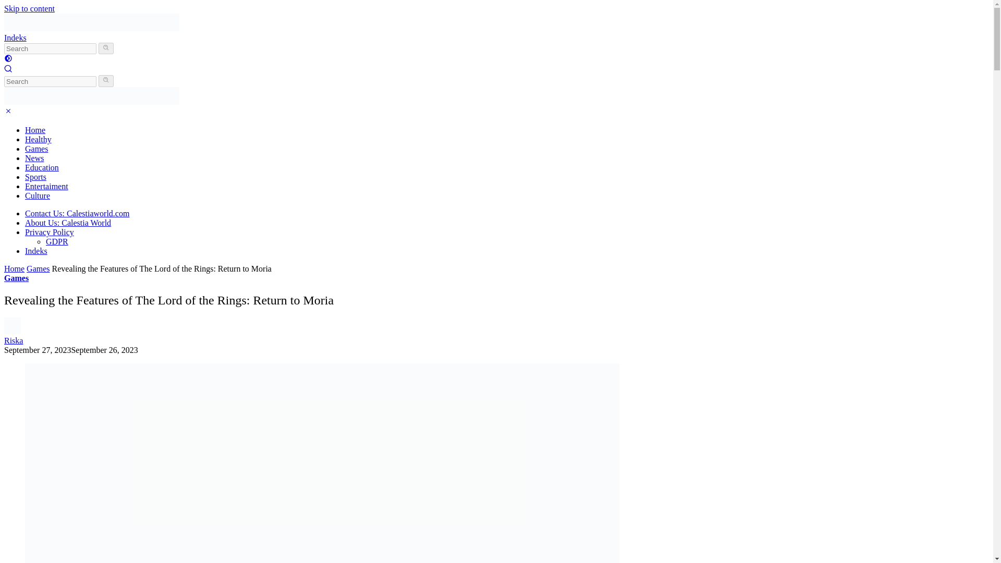 This screenshot has width=1001, height=563. What do you see at coordinates (29, 8) in the screenshot?
I see `Skip to content` at bounding box center [29, 8].